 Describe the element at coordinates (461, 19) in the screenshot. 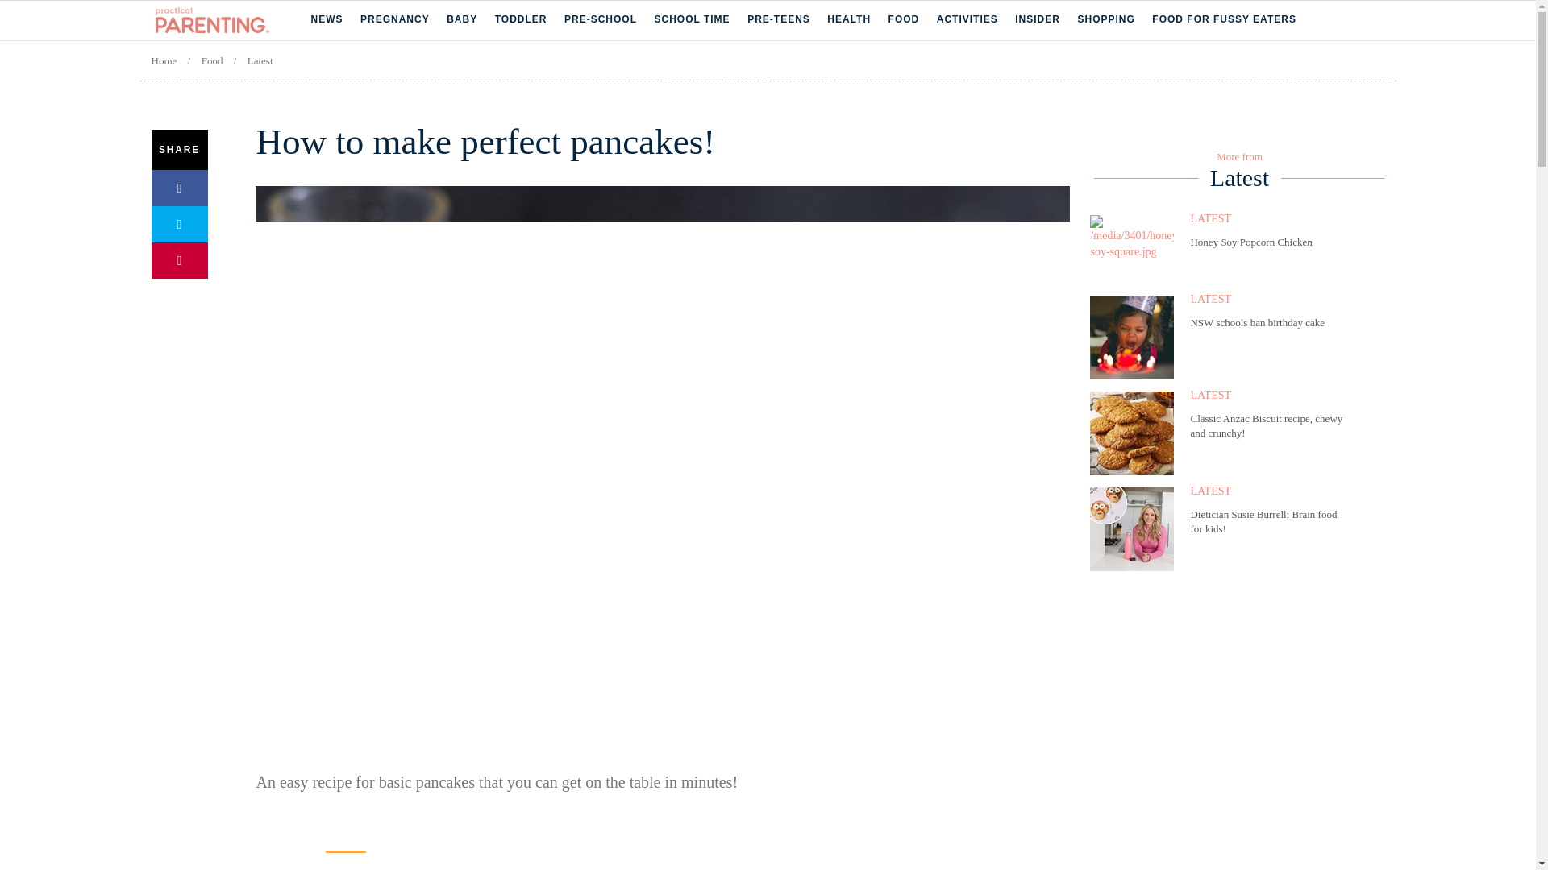

I see `BABY` at that location.